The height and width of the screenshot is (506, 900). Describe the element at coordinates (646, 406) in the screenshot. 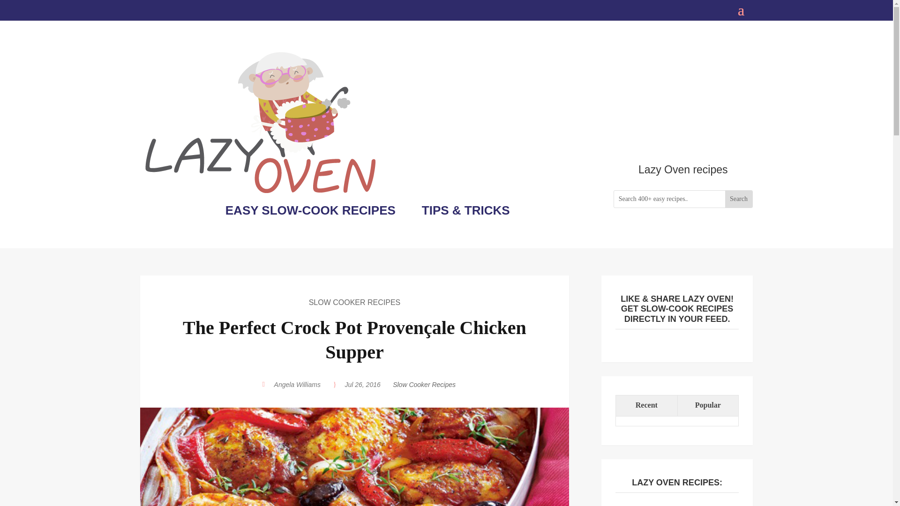

I see `Recent` at that location.